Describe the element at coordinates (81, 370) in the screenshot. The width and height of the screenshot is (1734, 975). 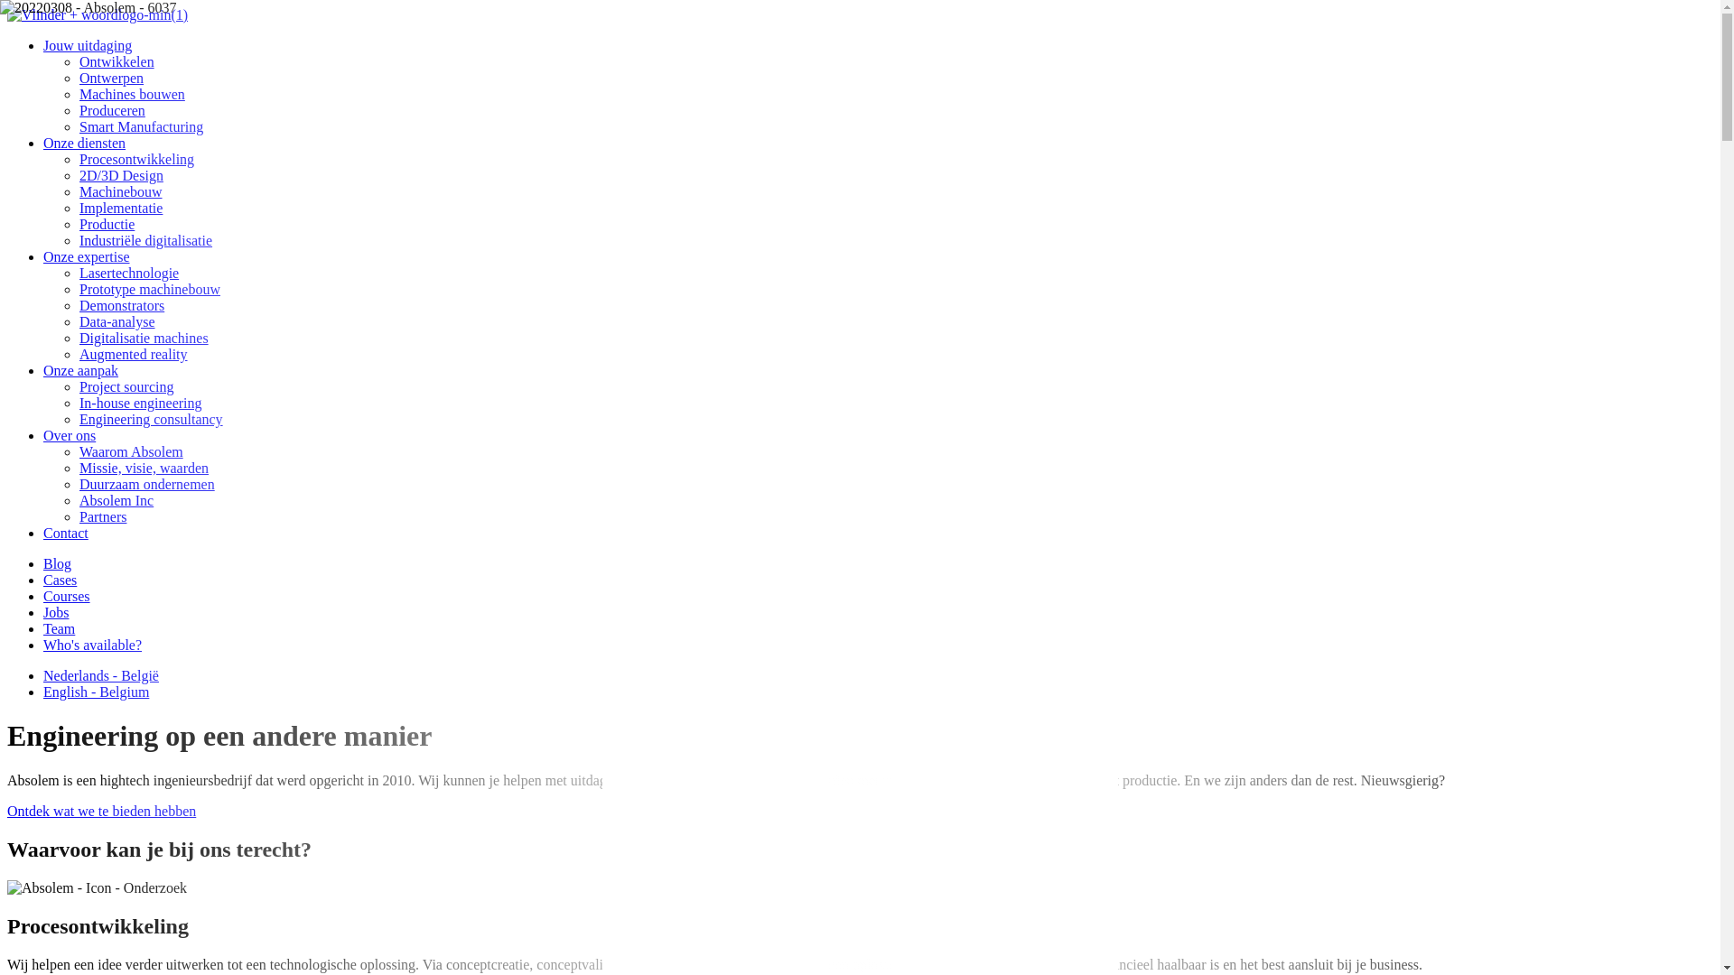
I see `Onze aanpak` at that location.